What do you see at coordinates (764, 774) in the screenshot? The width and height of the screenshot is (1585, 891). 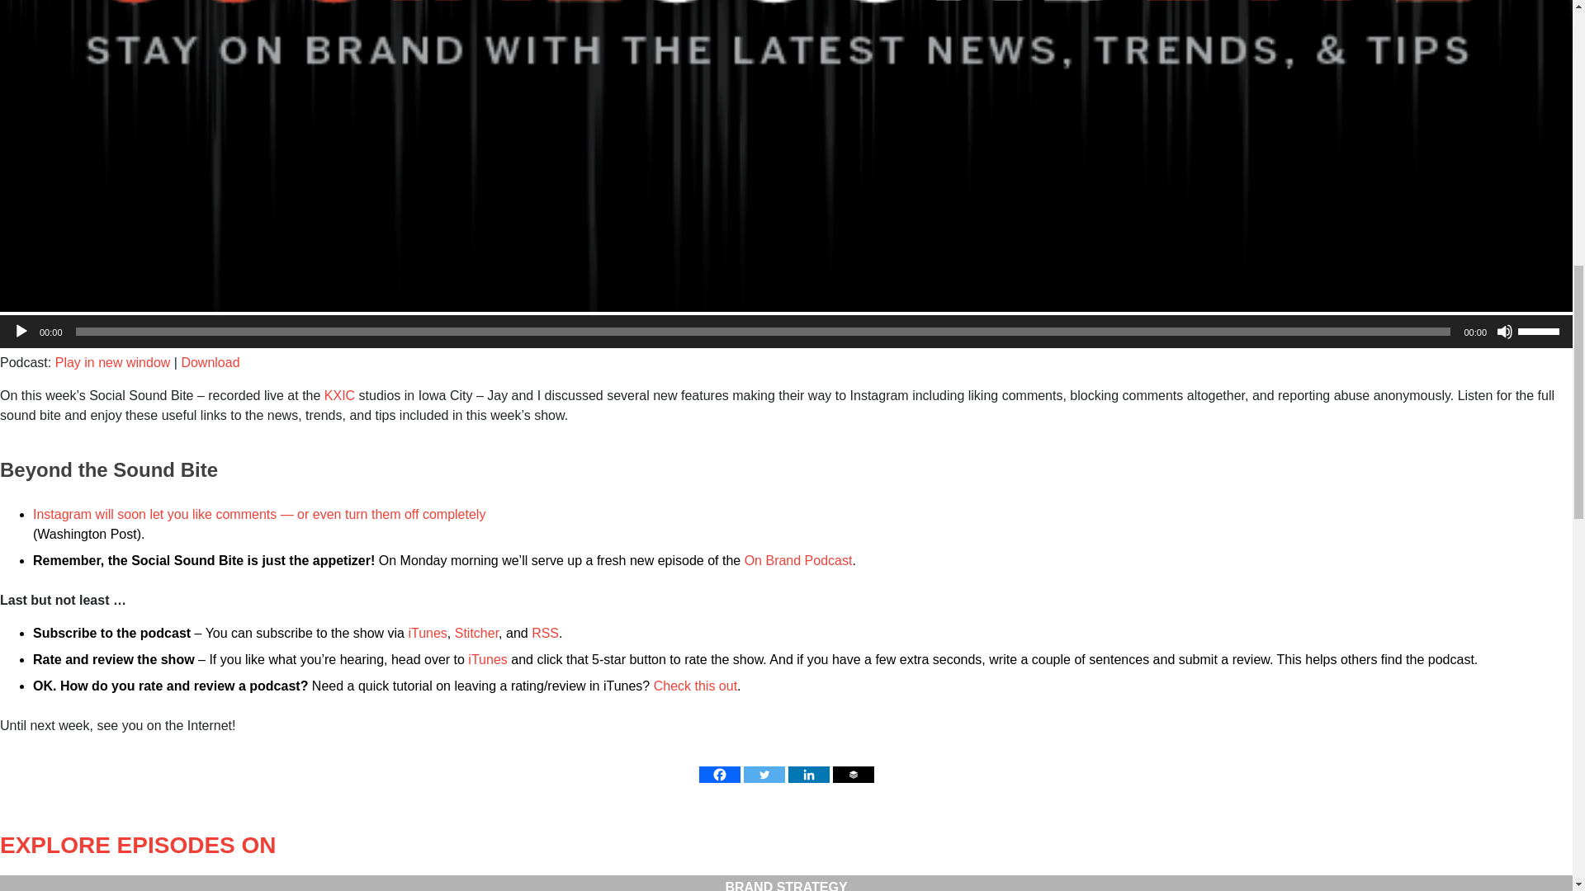 I see `Twitter` at bounding box center [764, 774].